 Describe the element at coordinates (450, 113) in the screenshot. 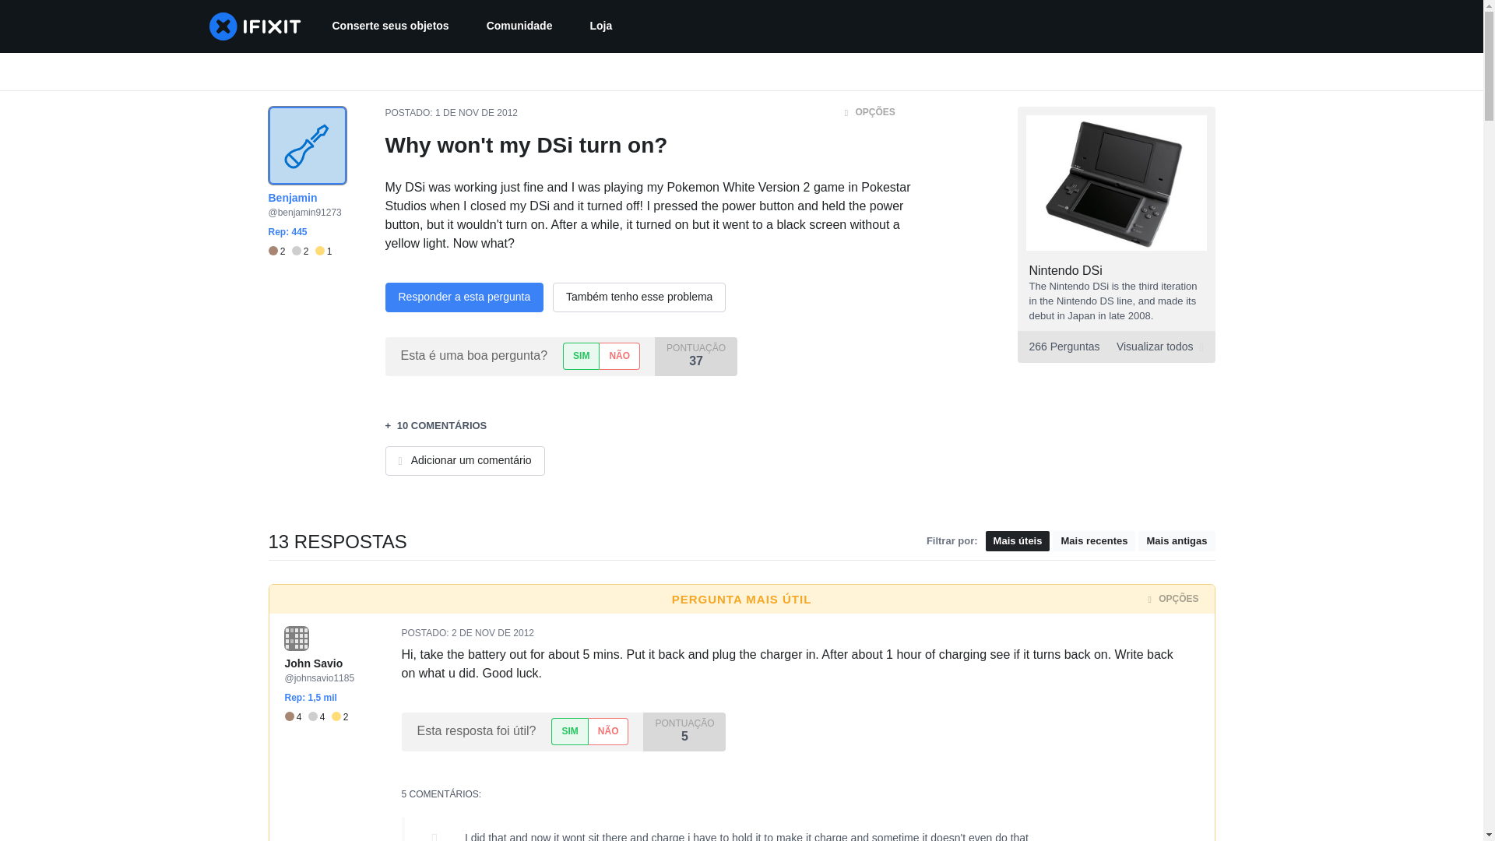

I see `POSTADO: 1 DE NOV DE 2012` at that location.